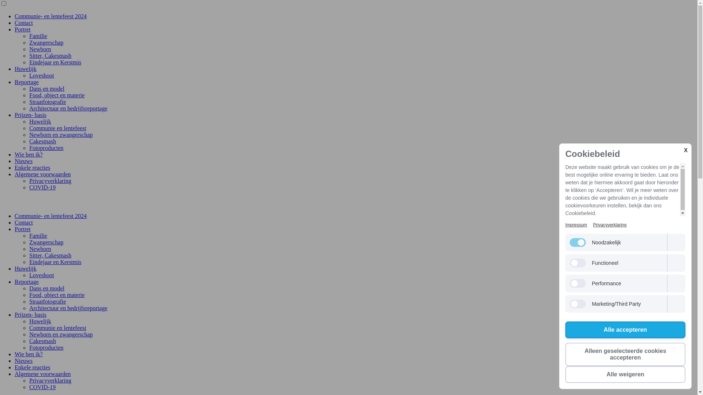 This screenshot has width=703, height=395. Describe the element at coordinates (38, 236) in the screenshot. I see `Familie` at that location.